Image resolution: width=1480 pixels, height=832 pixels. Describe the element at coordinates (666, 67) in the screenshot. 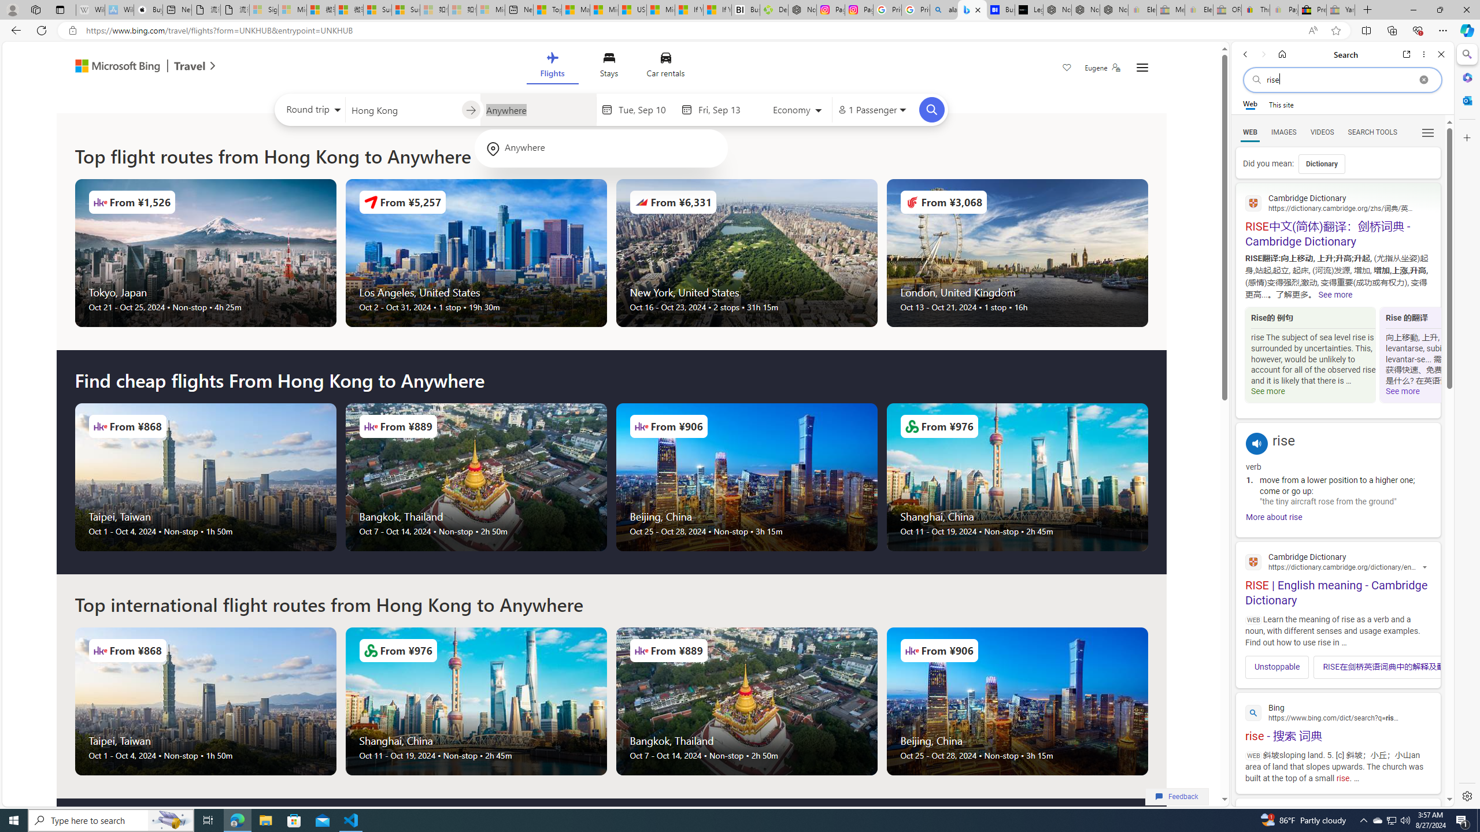

I see `Car rentals` at that location.